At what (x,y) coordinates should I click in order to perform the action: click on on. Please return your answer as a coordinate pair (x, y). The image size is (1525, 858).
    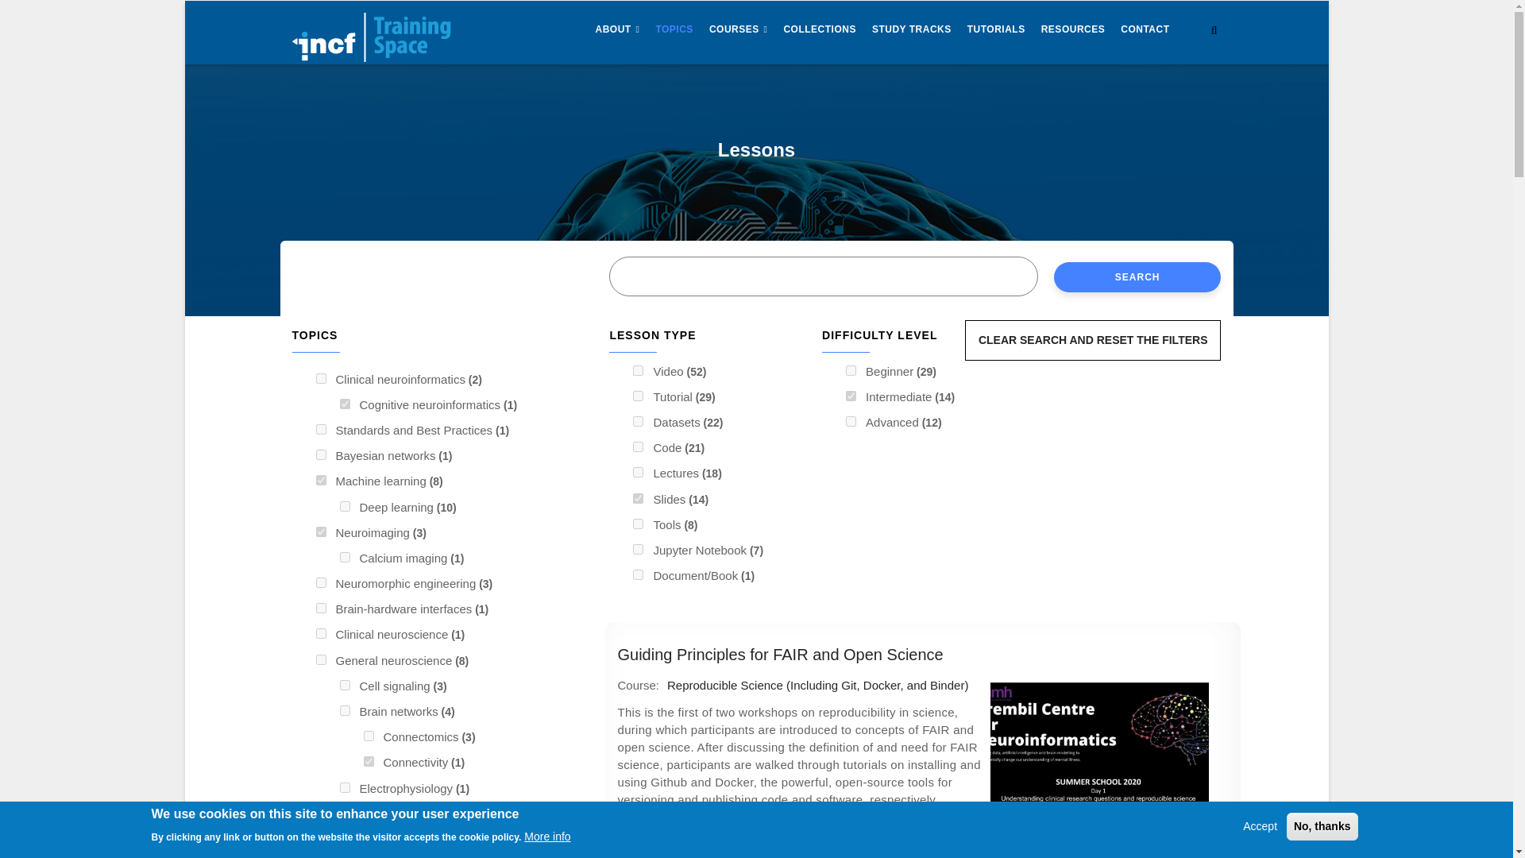
    Looking at the image, I should click on (851, 396).